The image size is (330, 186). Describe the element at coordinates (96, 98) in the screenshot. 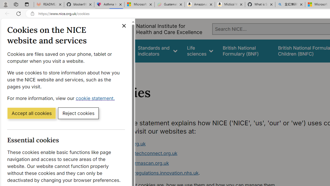

I see `cookie statement. (Opens in a new window)` at that location.